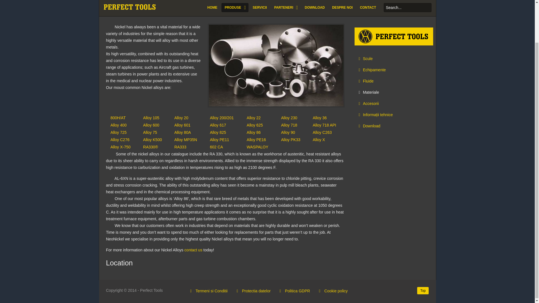 The height and width of the screenshot is (303, 539). Describe the element at coordinates (182, 132) in the screenshot. I see `Alloy 80A` at that location.